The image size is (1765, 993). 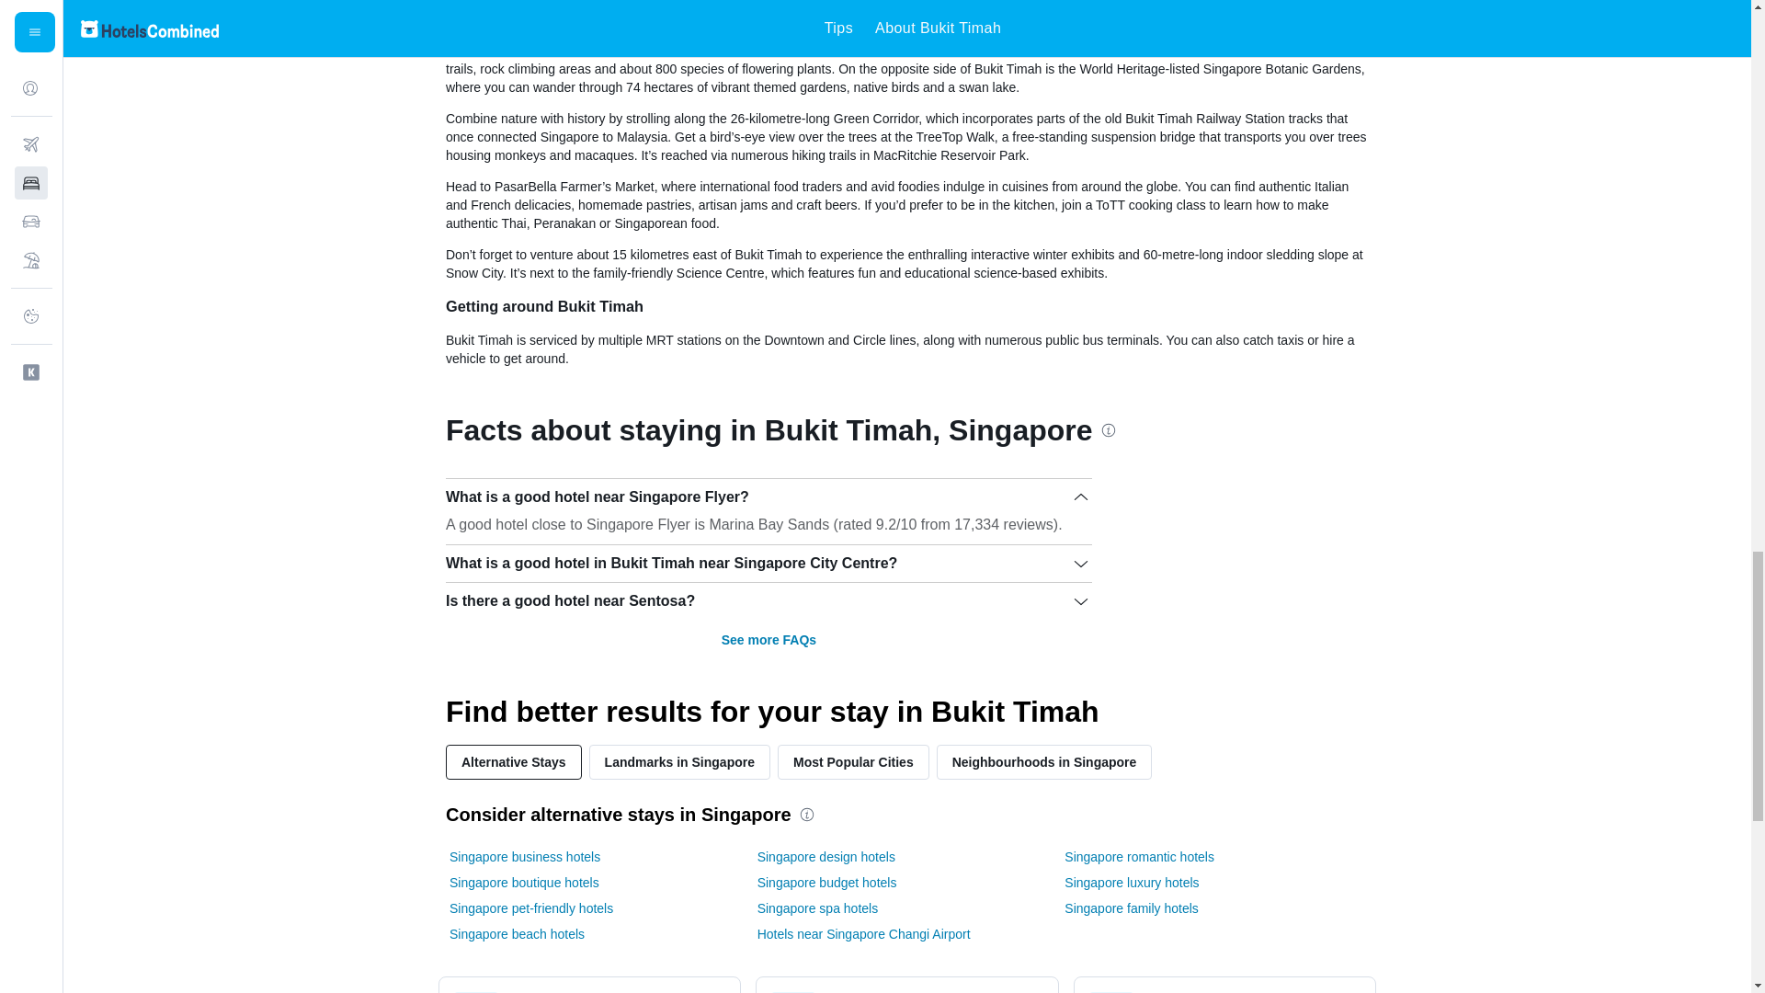 I want to click on Alternative Stays, so click(x=514, y=761).